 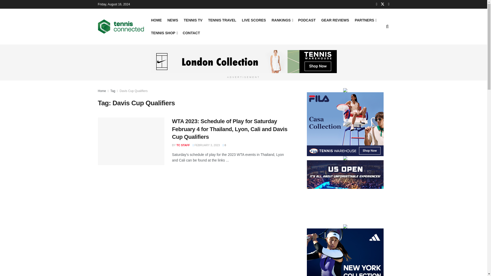 I want to click on CONTACT, so click(x=191, y=33).